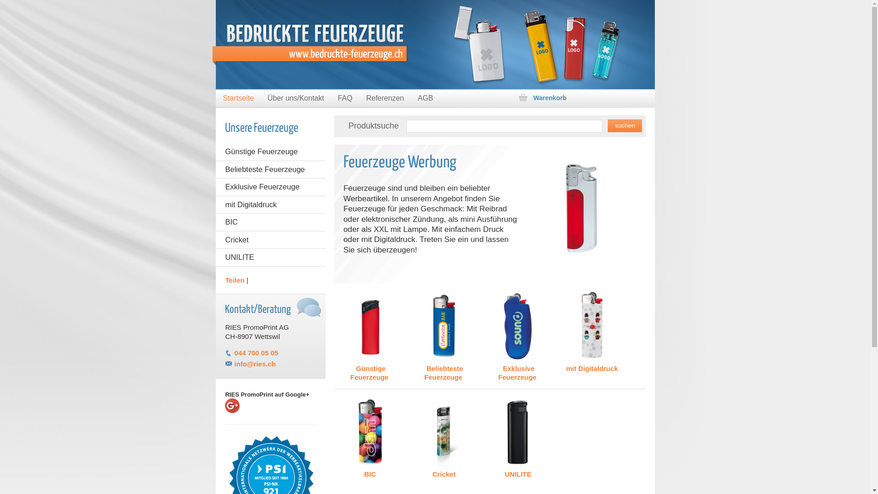  What do you see at coordinates (592, 332) in the screenshot?
I see `mit Digitaldruck` at bounding box center [592, 332].